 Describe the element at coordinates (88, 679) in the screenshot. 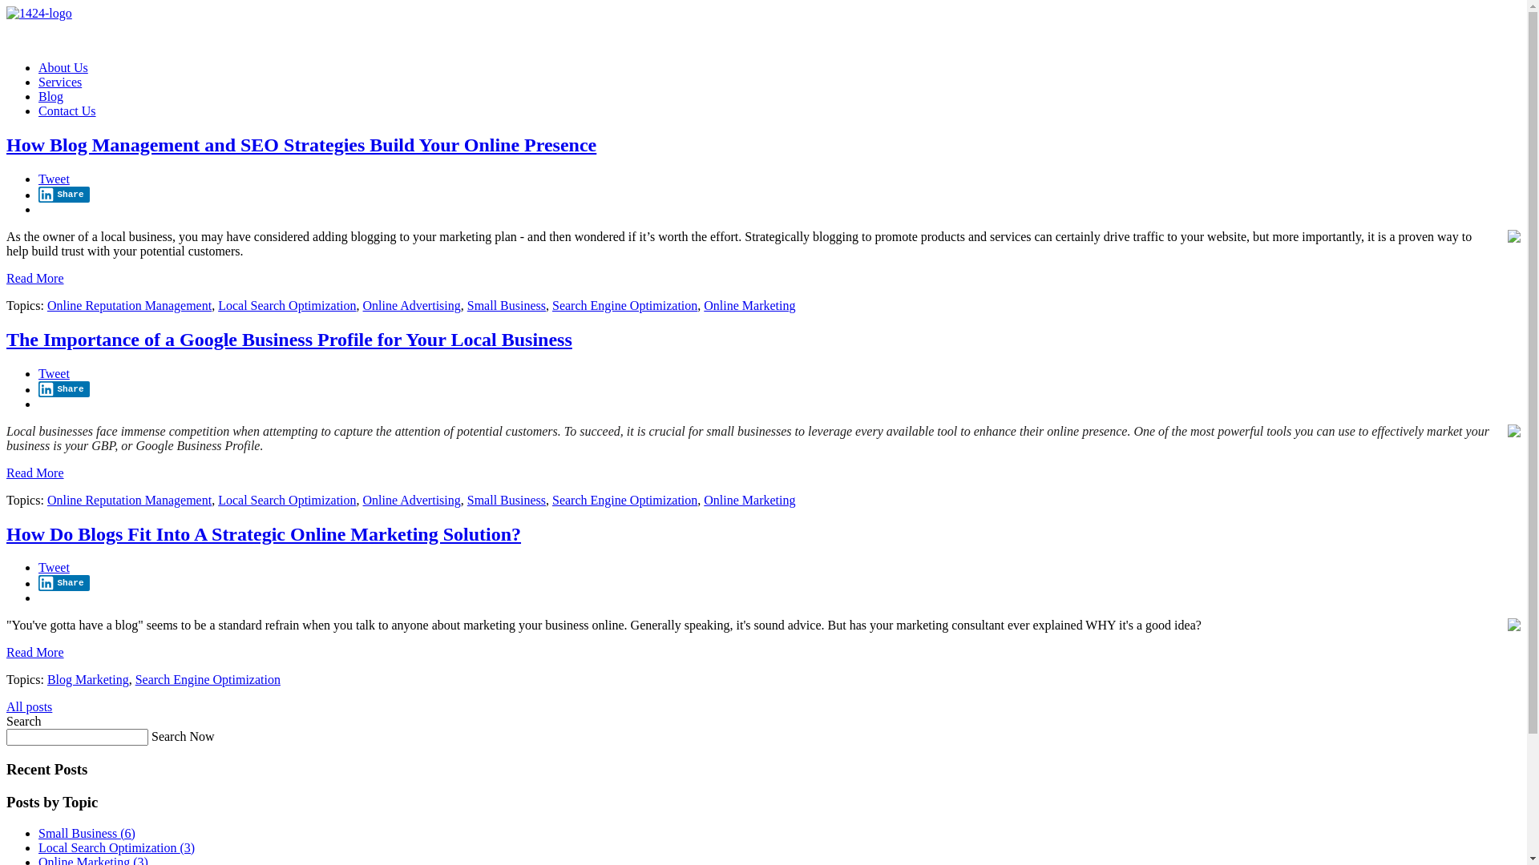

I see `Blog Marketing` at that location.